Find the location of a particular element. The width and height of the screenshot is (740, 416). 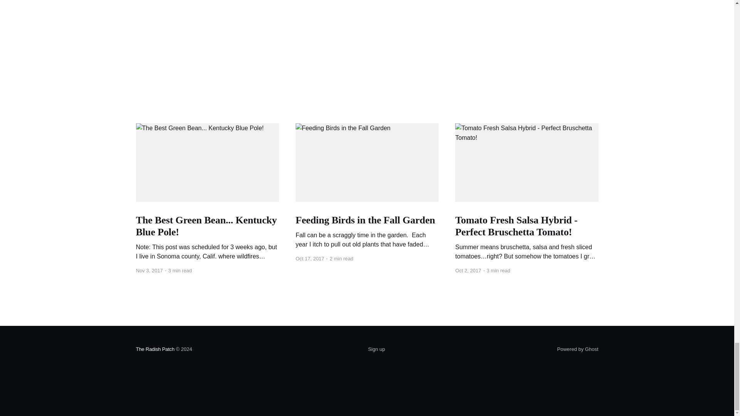

The Radish Patch is located at coordinates (155, 349).